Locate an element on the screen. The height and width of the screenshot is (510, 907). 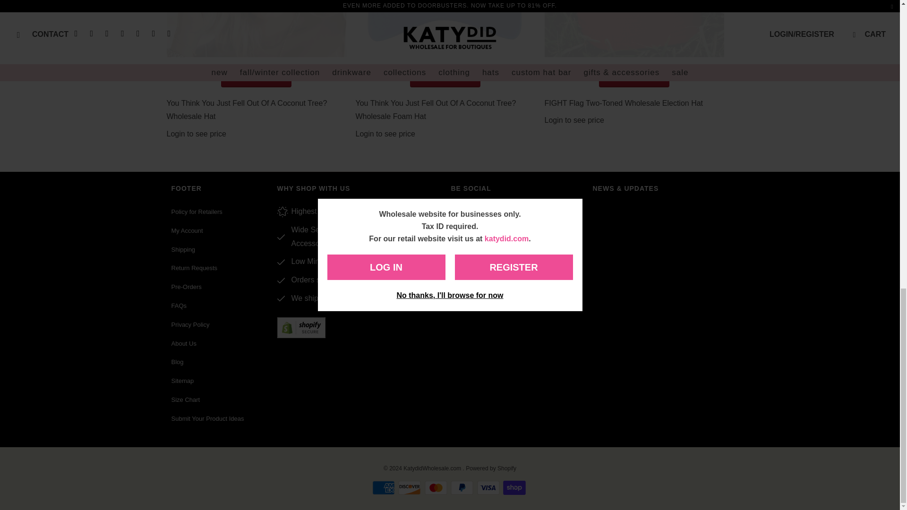
Add to cart is located at coordinates (634, 76).